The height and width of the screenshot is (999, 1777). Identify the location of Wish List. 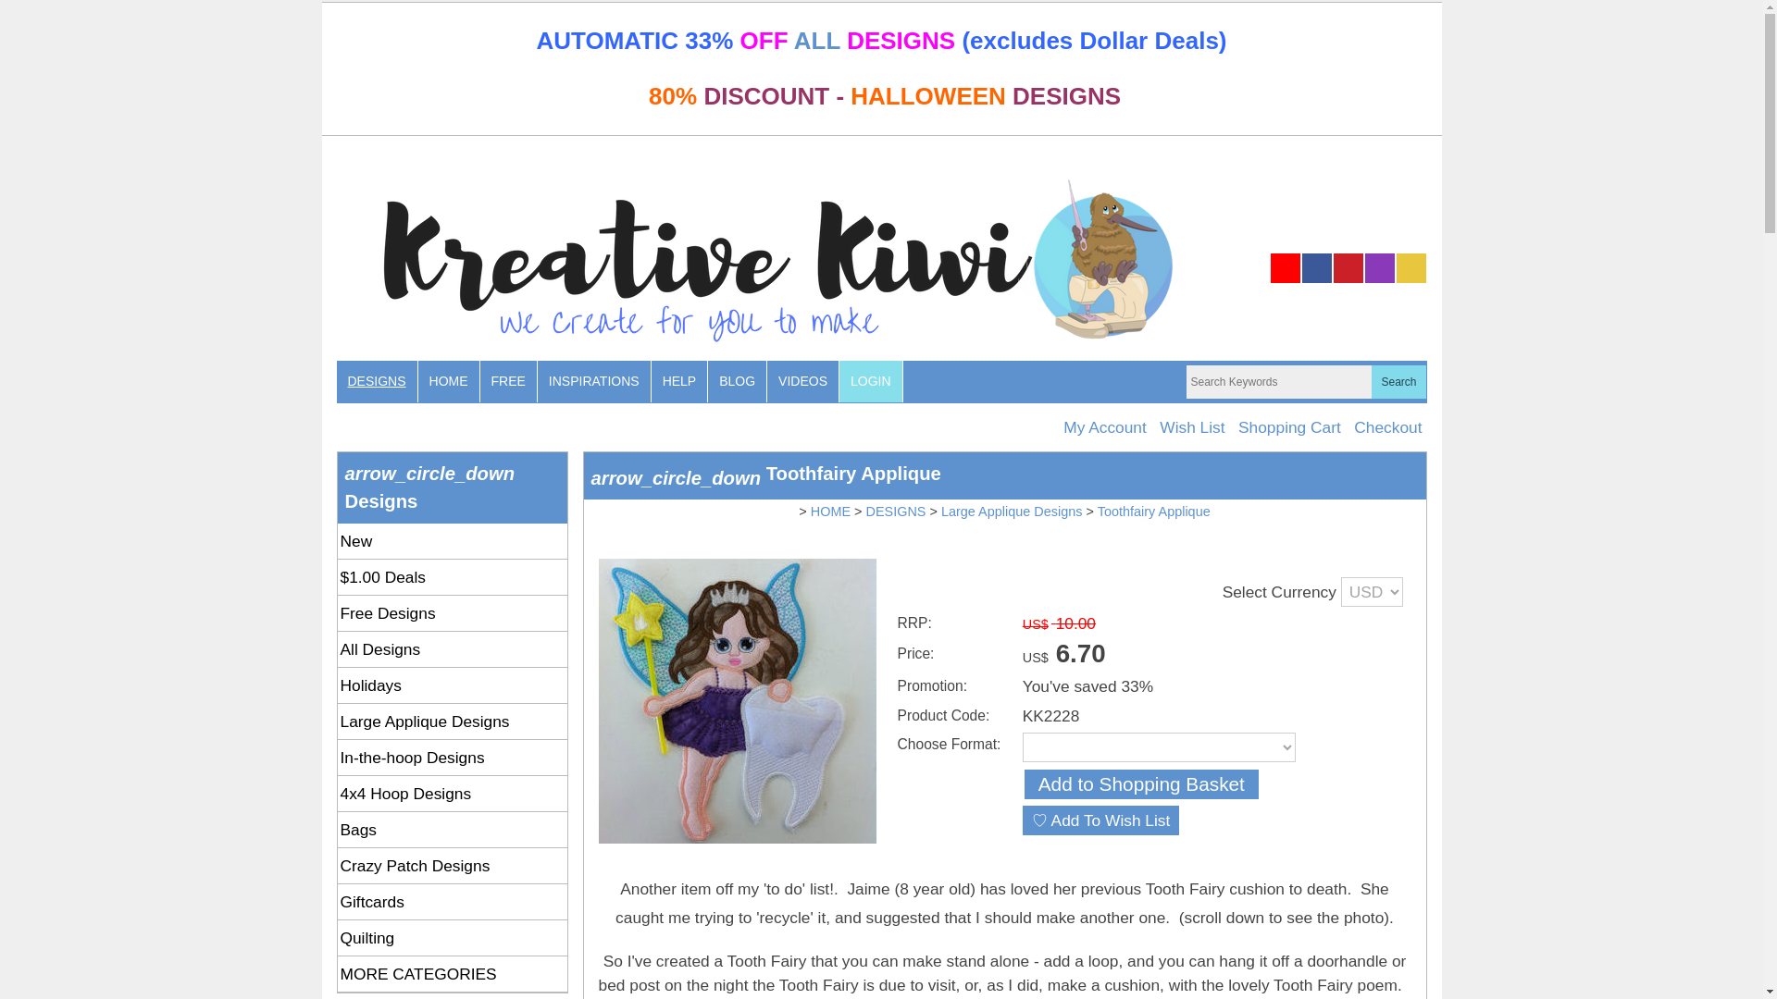
(1192, 427).